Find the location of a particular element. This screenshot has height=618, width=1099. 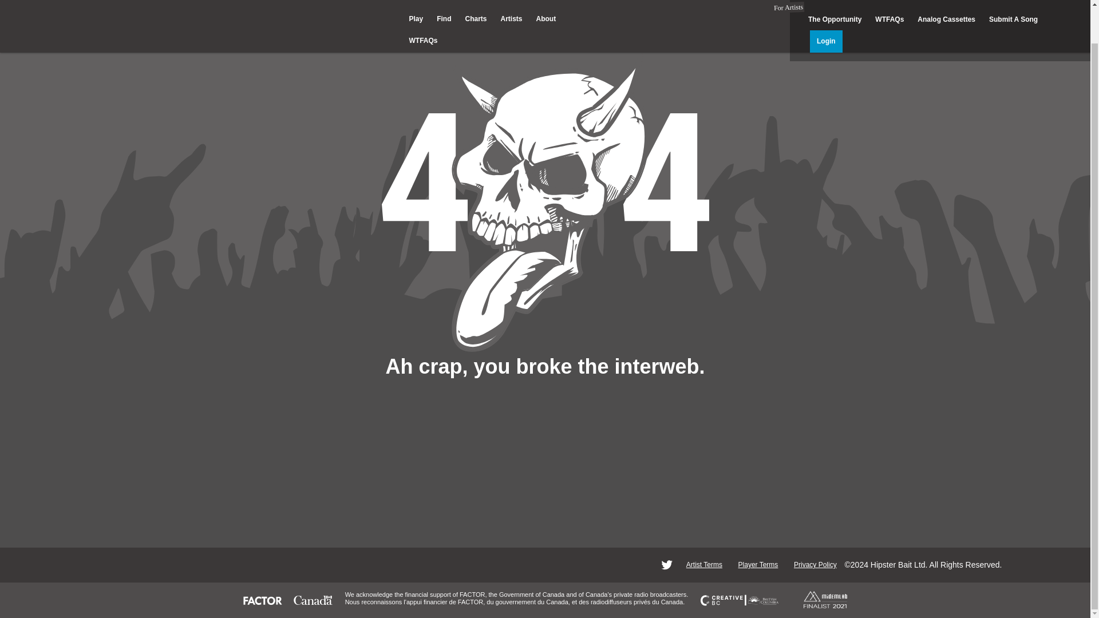

Privacy Policy is located at coordinates (815, 565).